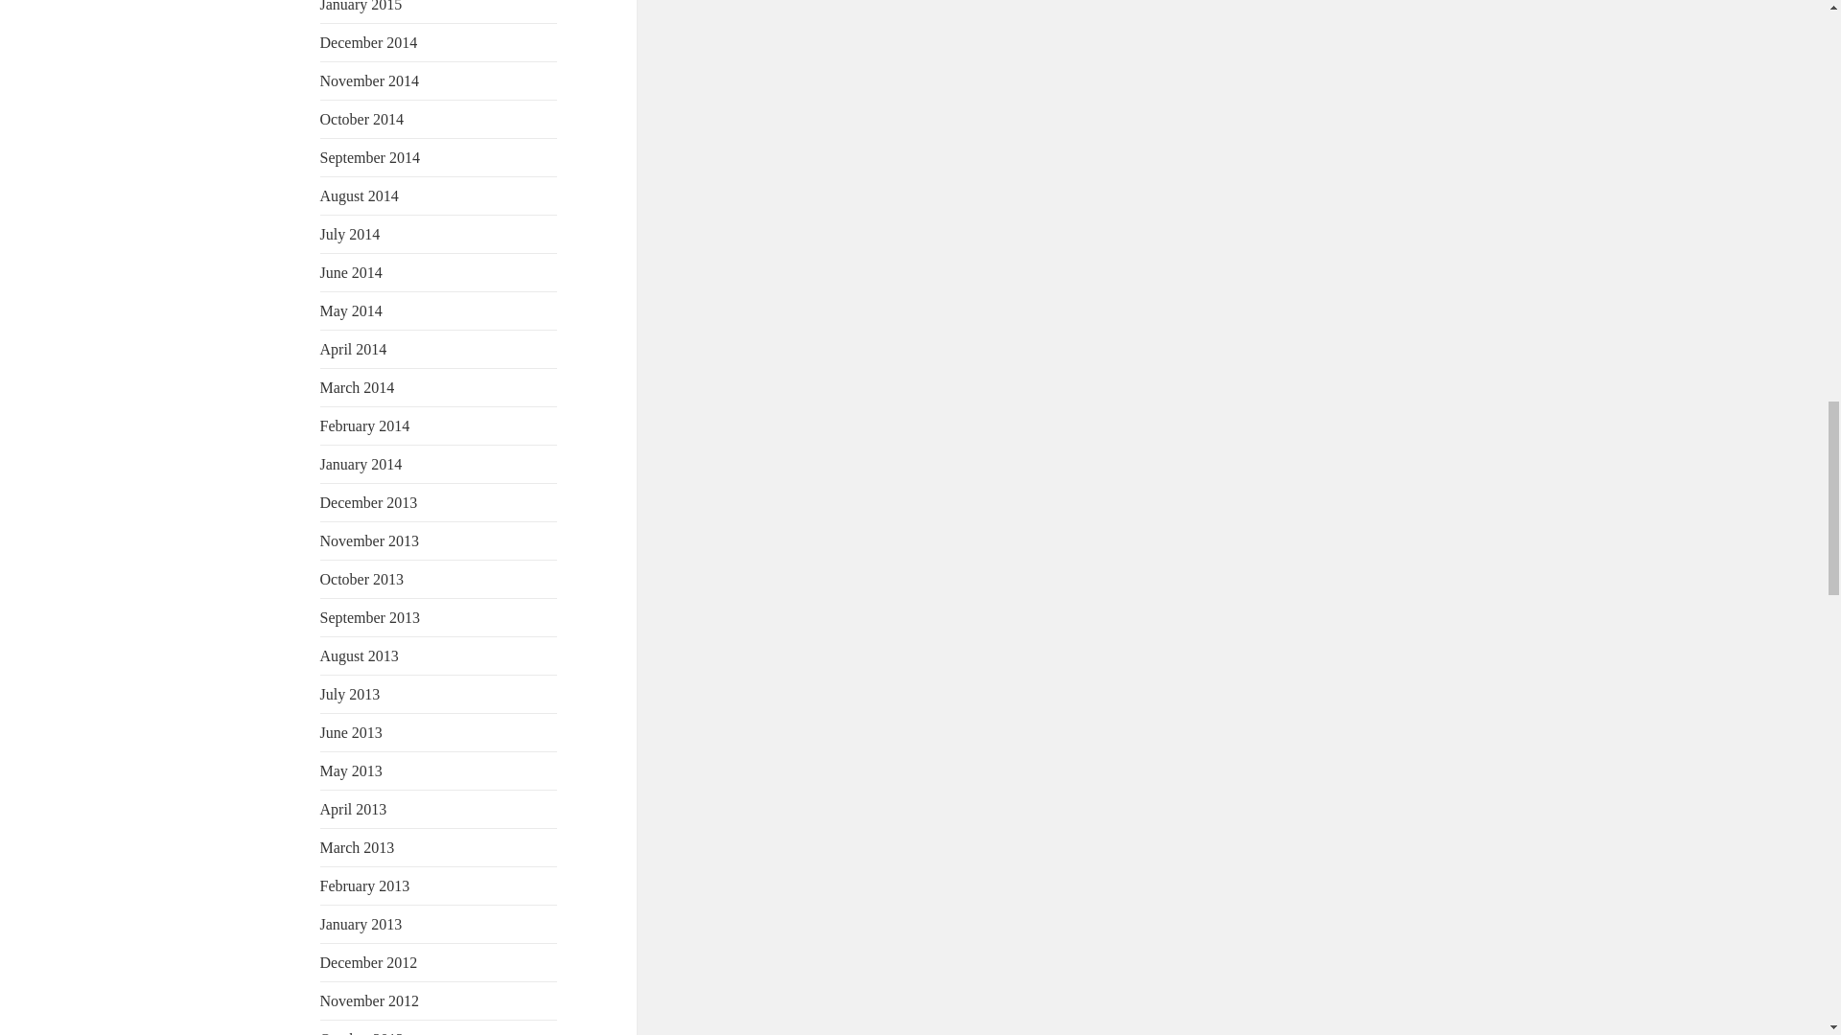 The image size is (1841, 1035). I want to click on July 2014, so click(351, 234).